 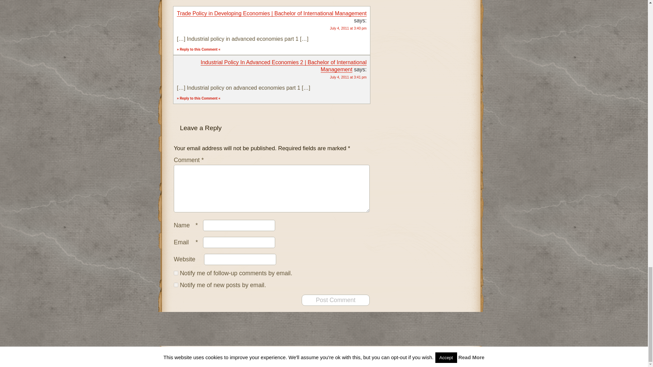 What do you see at coordinates (348, 77) in the screenshot?
I see `July 4, 2011 at 3:41 pm` at bounding box center [348, 77].